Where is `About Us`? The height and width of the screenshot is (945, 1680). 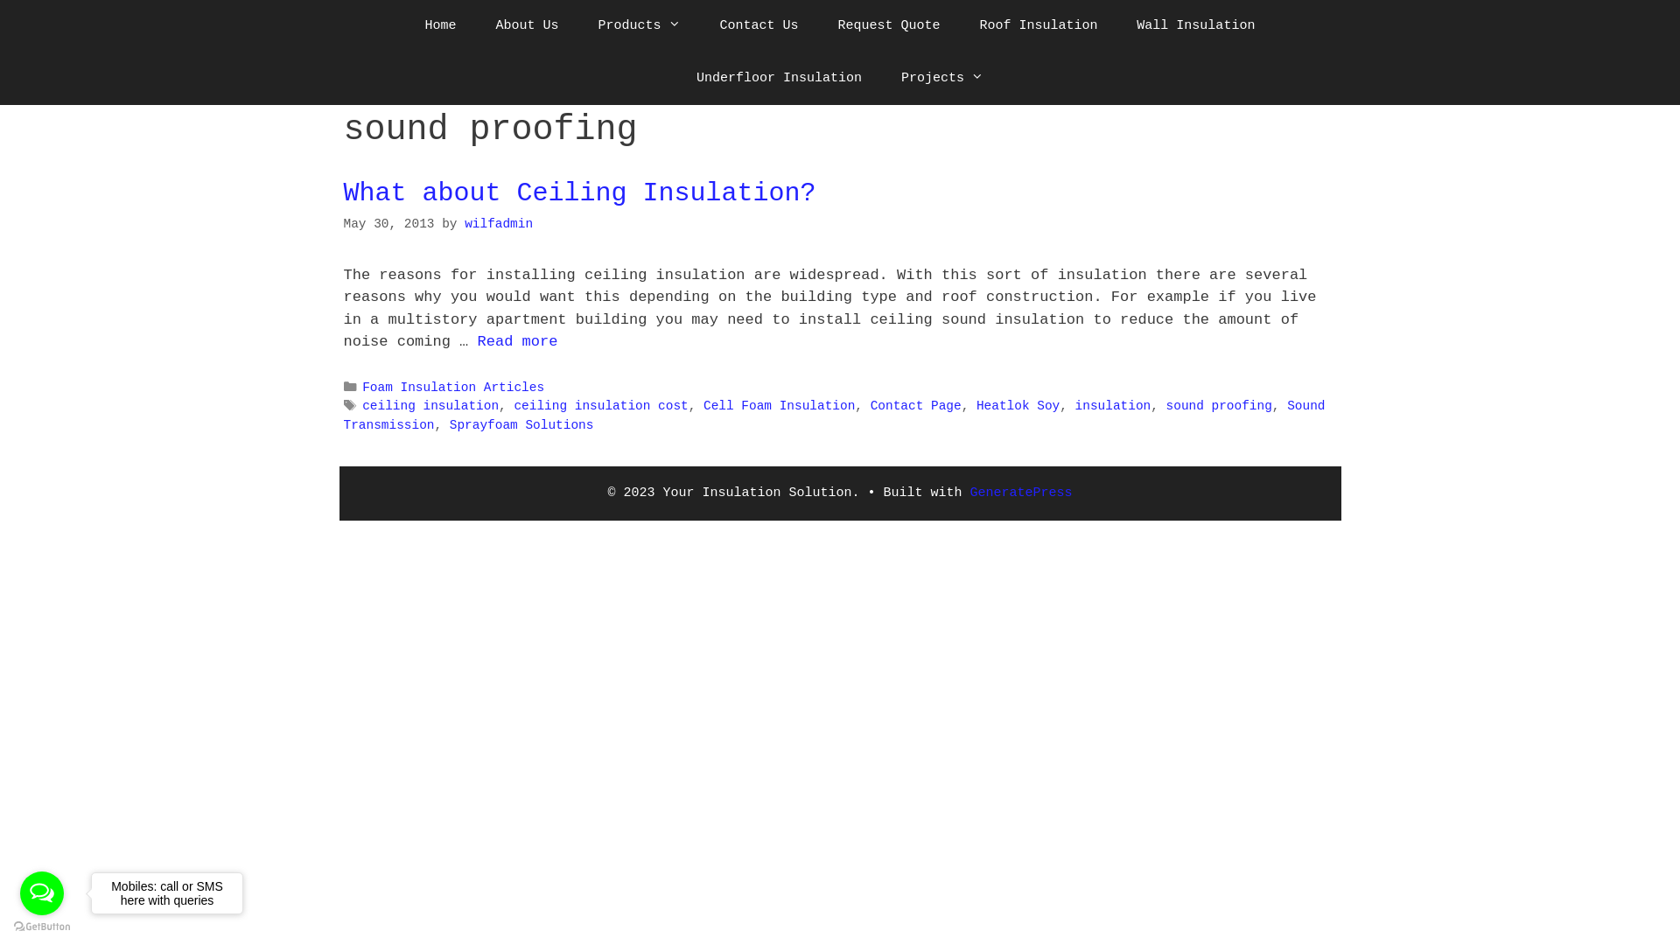 About Us is located at coordinates (528, 26).